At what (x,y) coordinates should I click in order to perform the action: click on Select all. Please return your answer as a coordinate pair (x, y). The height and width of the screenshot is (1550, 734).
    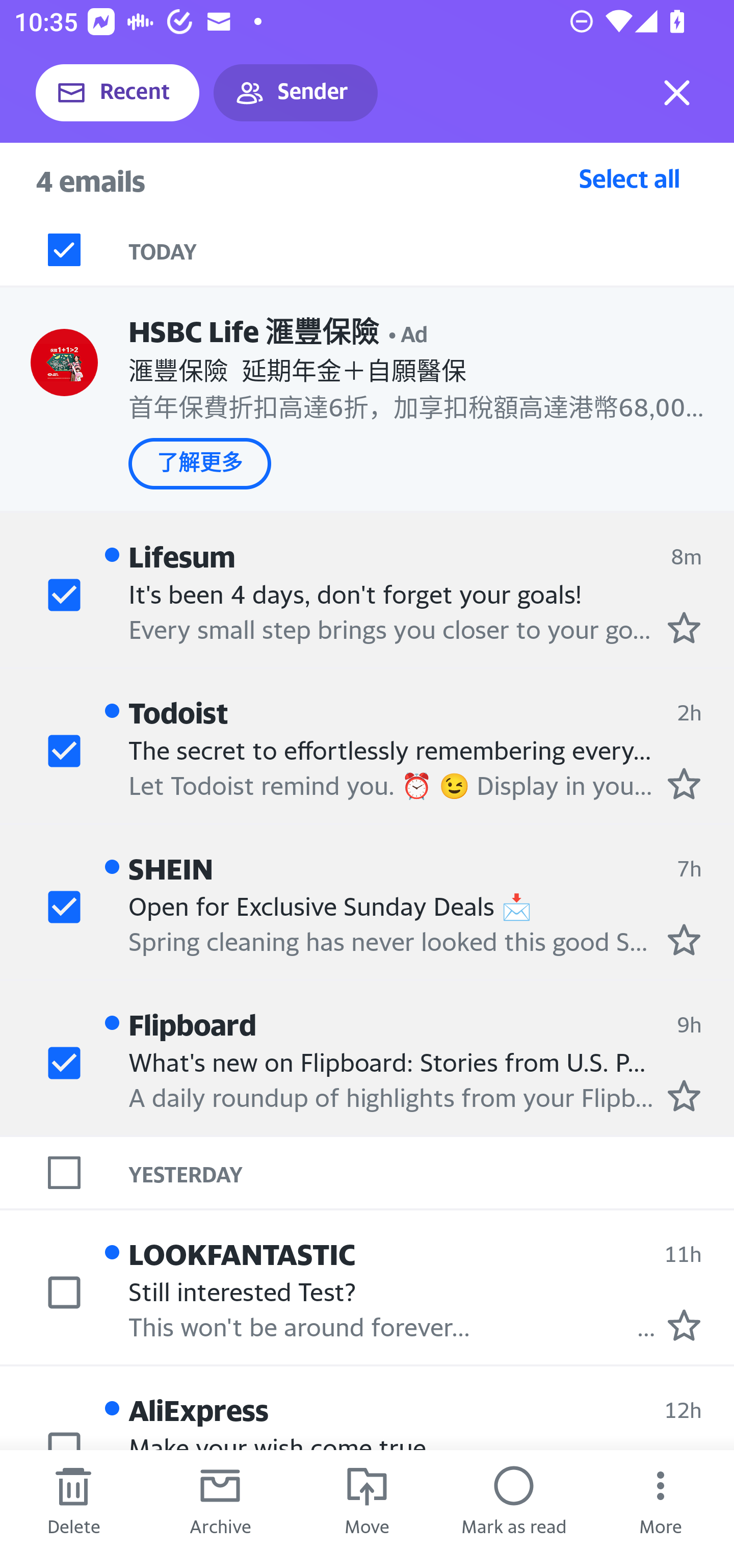
    Looking at the image, I should click on (630, 178).